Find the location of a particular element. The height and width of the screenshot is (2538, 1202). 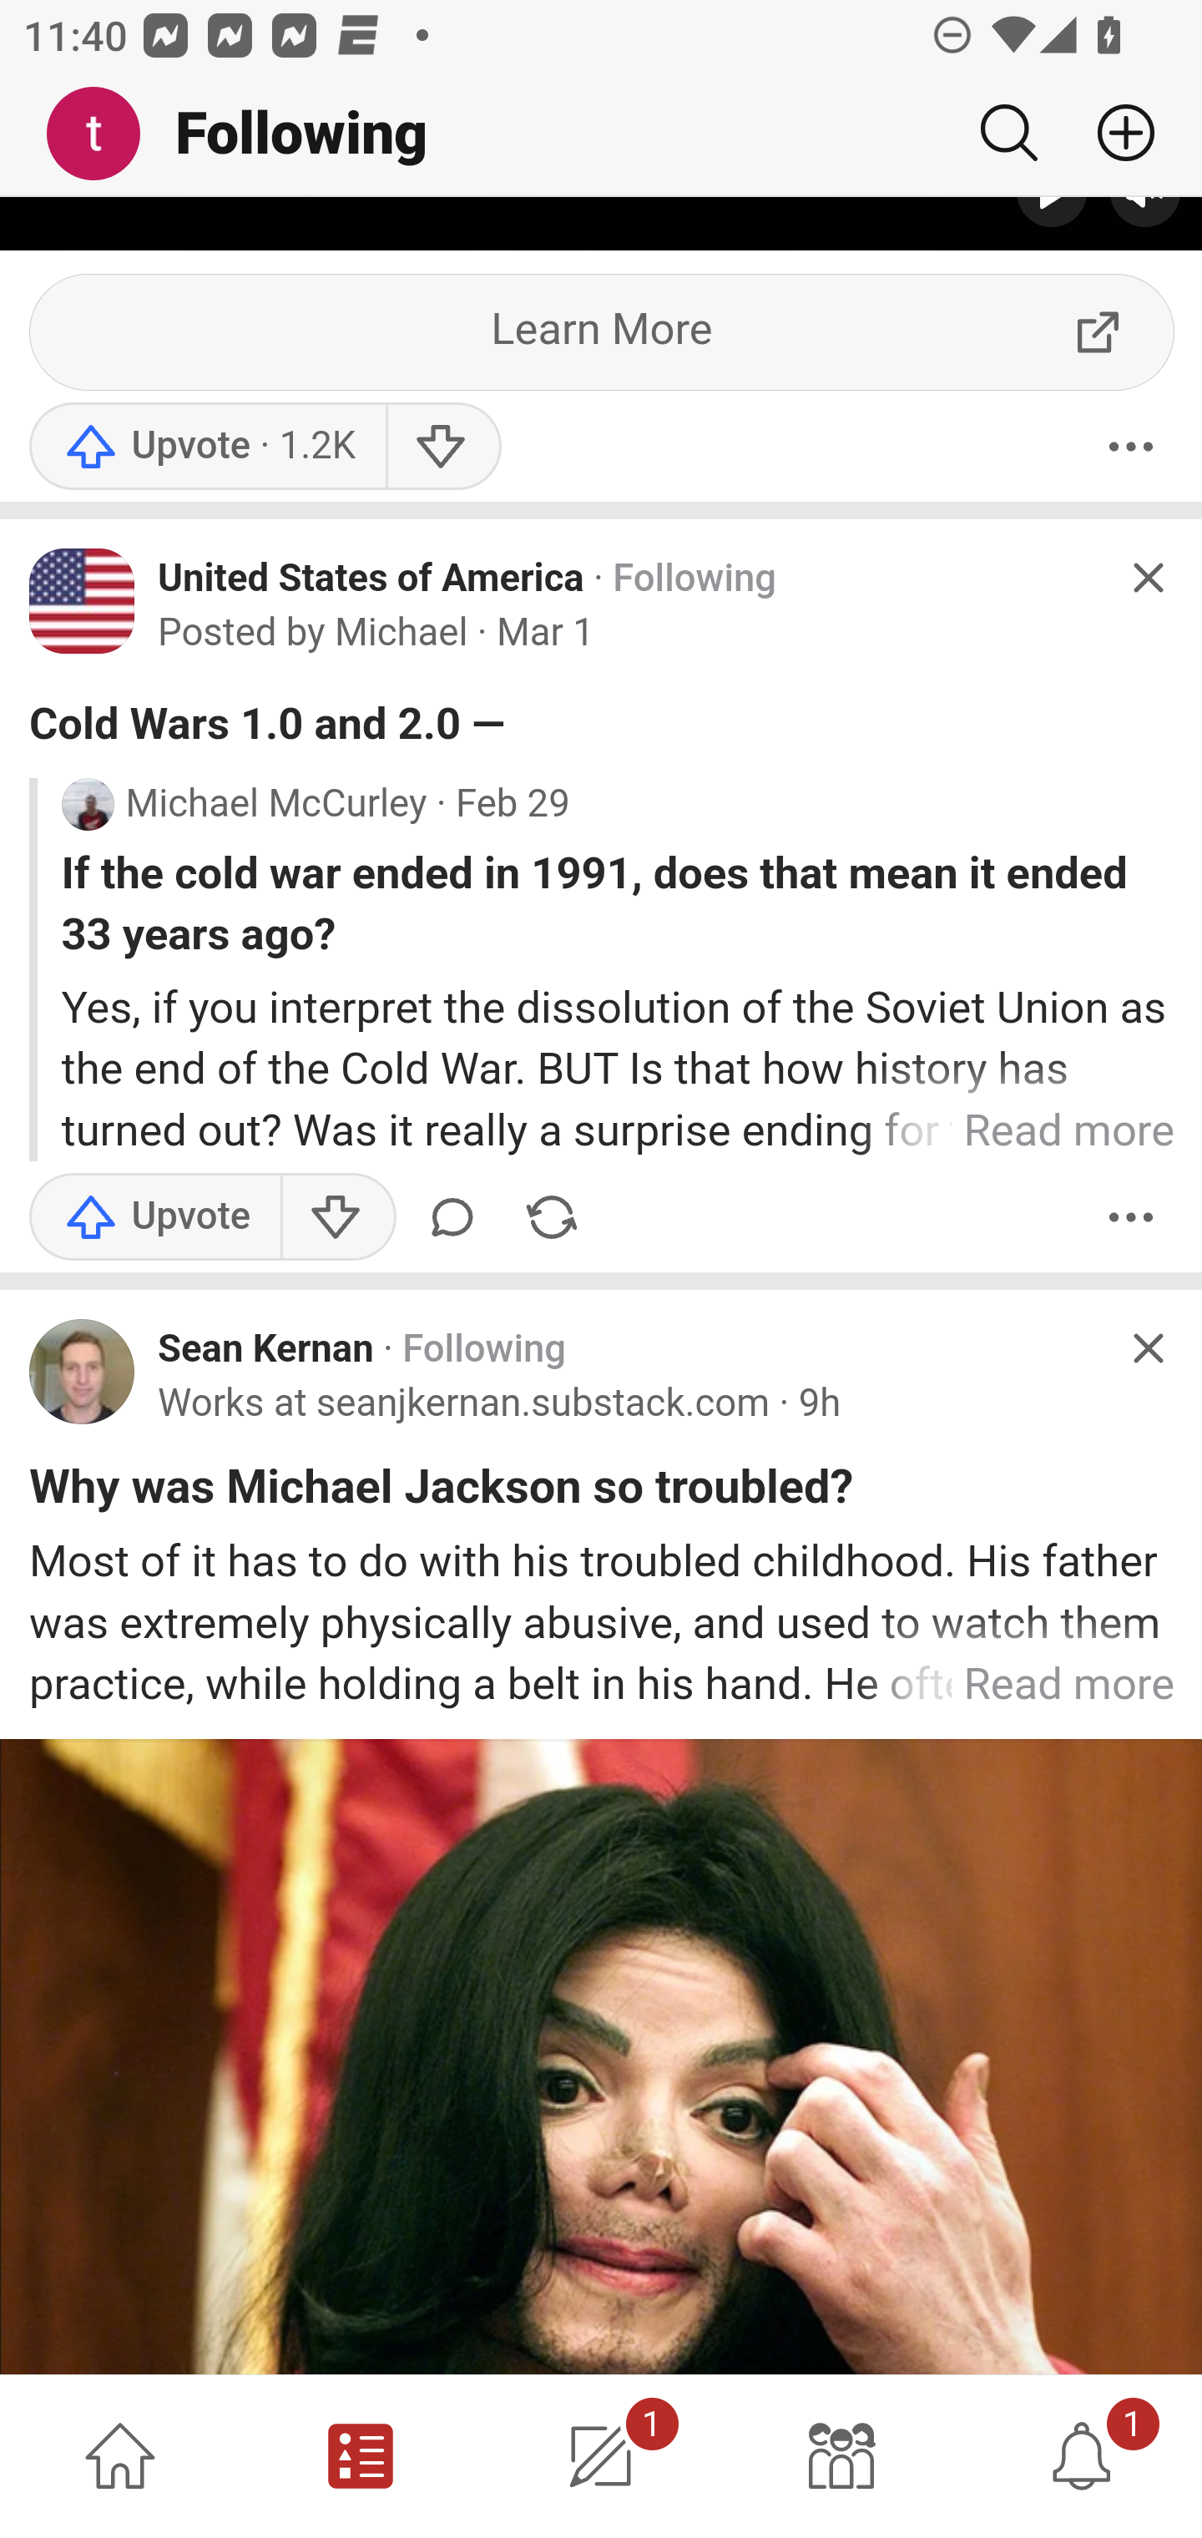

Upvote is located at coordinates (155, 1219).